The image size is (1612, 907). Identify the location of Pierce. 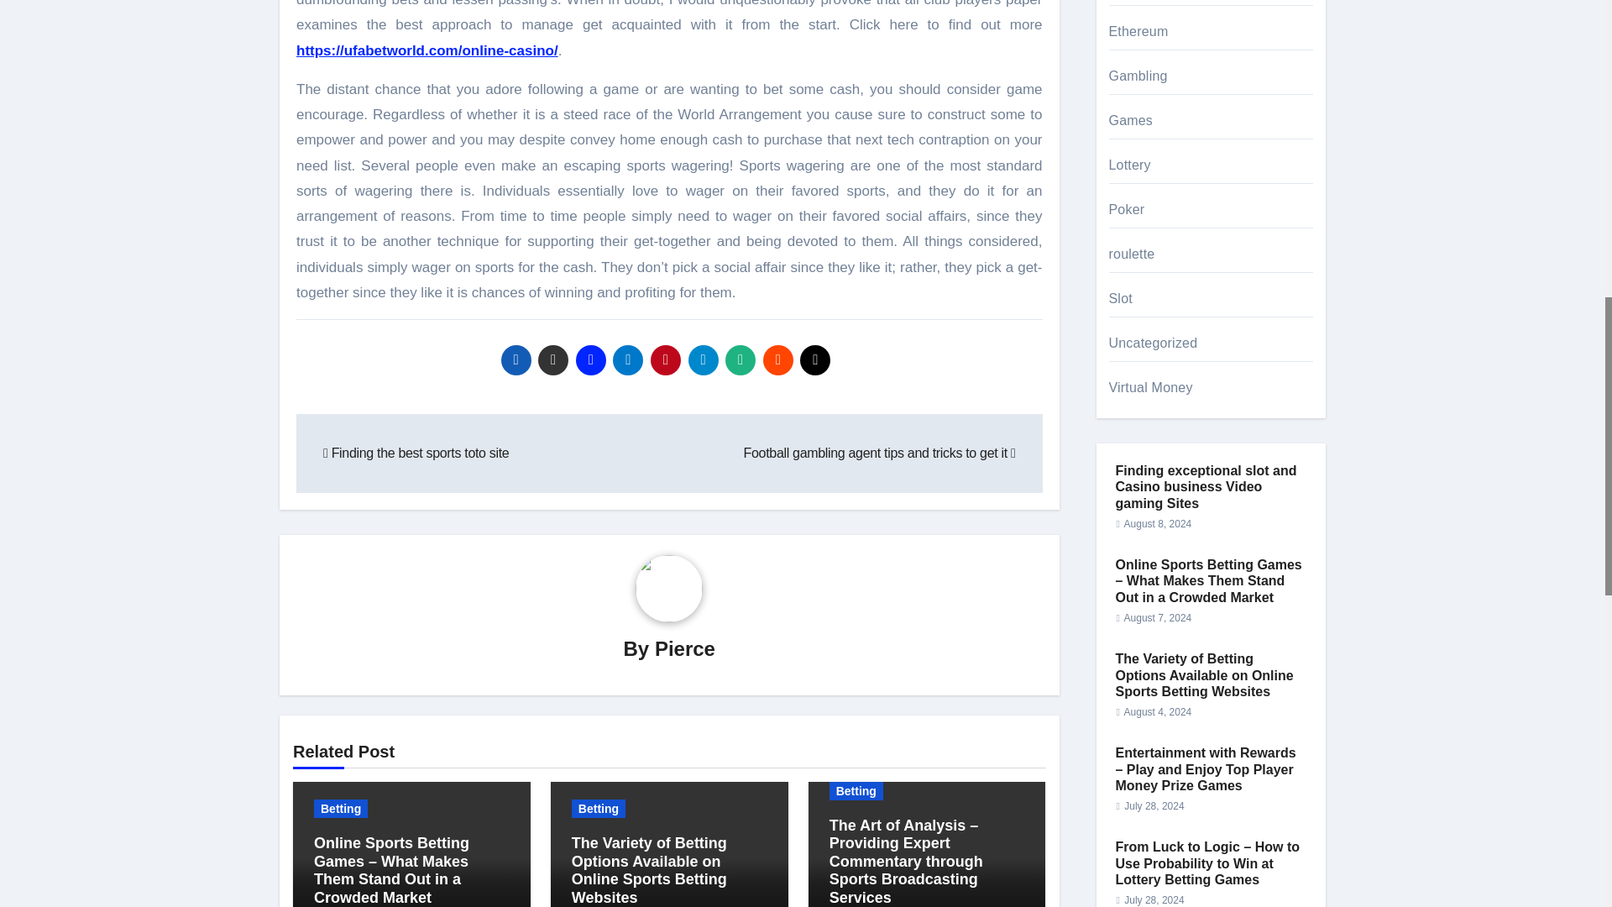
(685, 648).